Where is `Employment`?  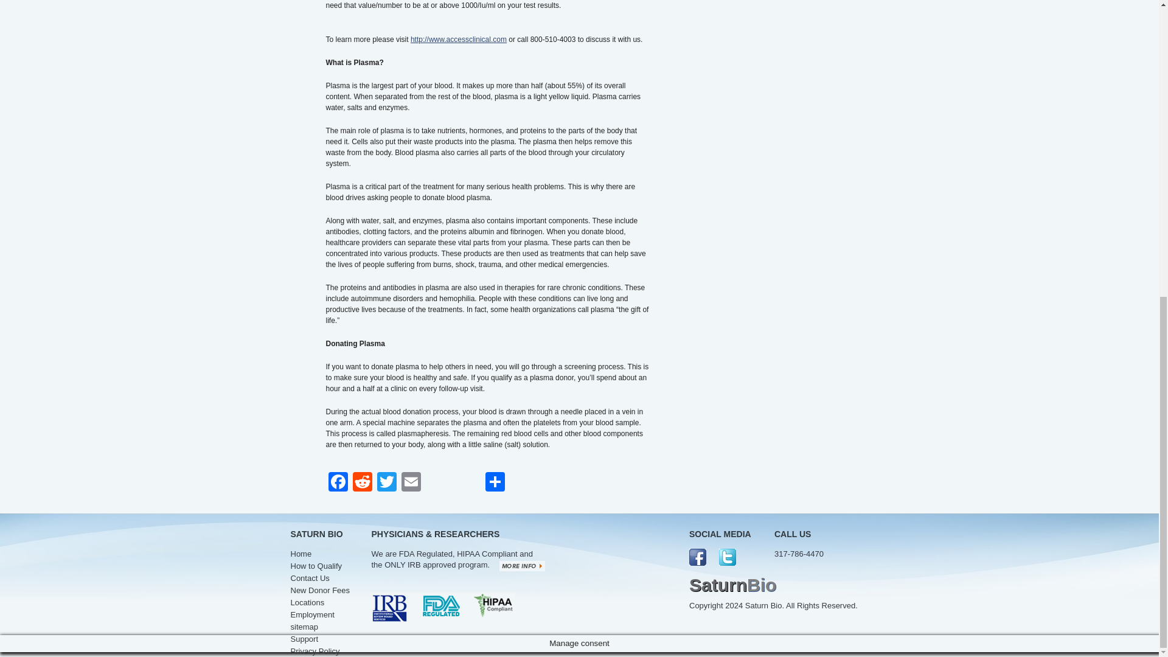
Employment is located at coordinates (313, 614).